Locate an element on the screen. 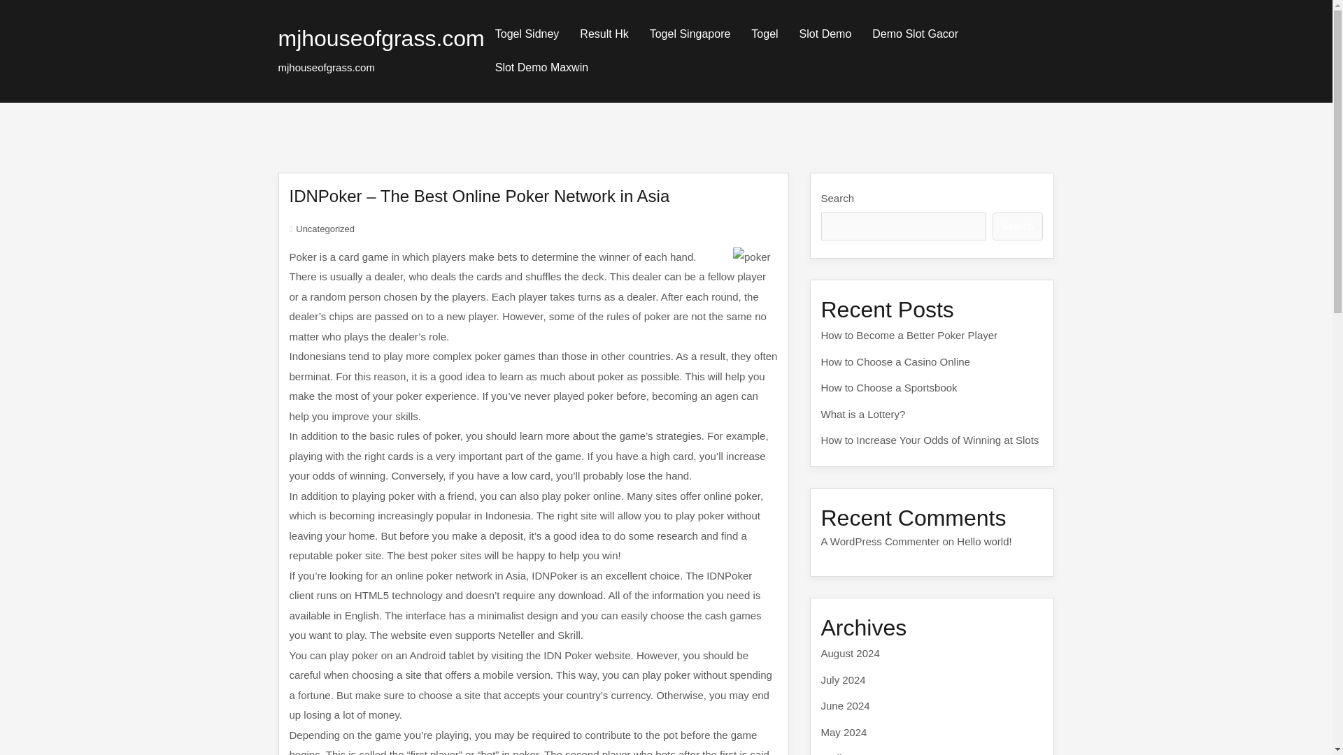 The width and height of the screenshot is (1343, 755). result hk is located at coordinates (604, 34).